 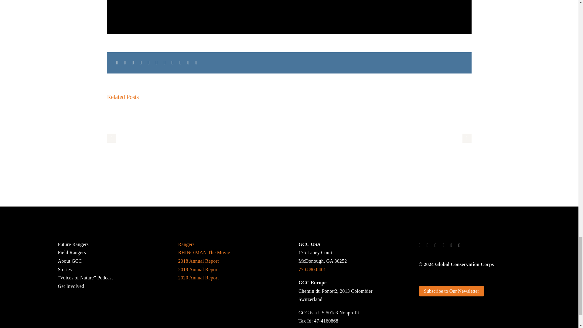 I want to click on Telegram, so click(x=157, y=63).